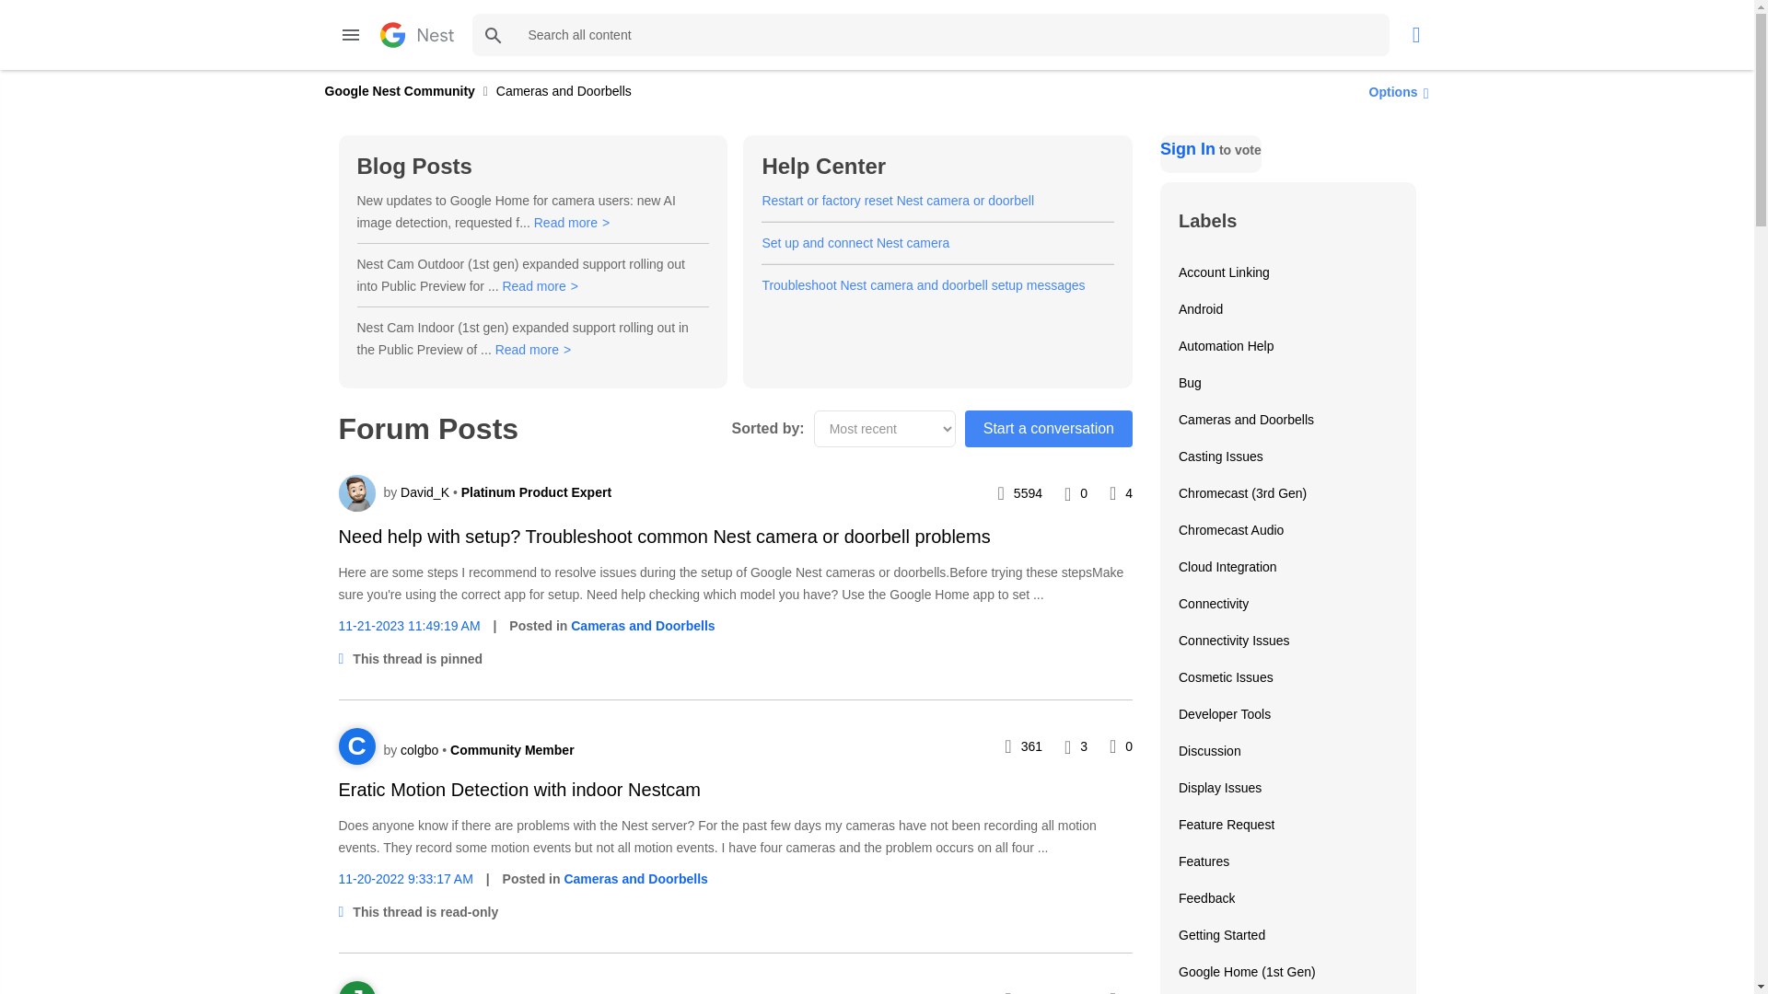  Describe the element at coordinates (357, 987) in the screenshot. I see `View profile` at that location.